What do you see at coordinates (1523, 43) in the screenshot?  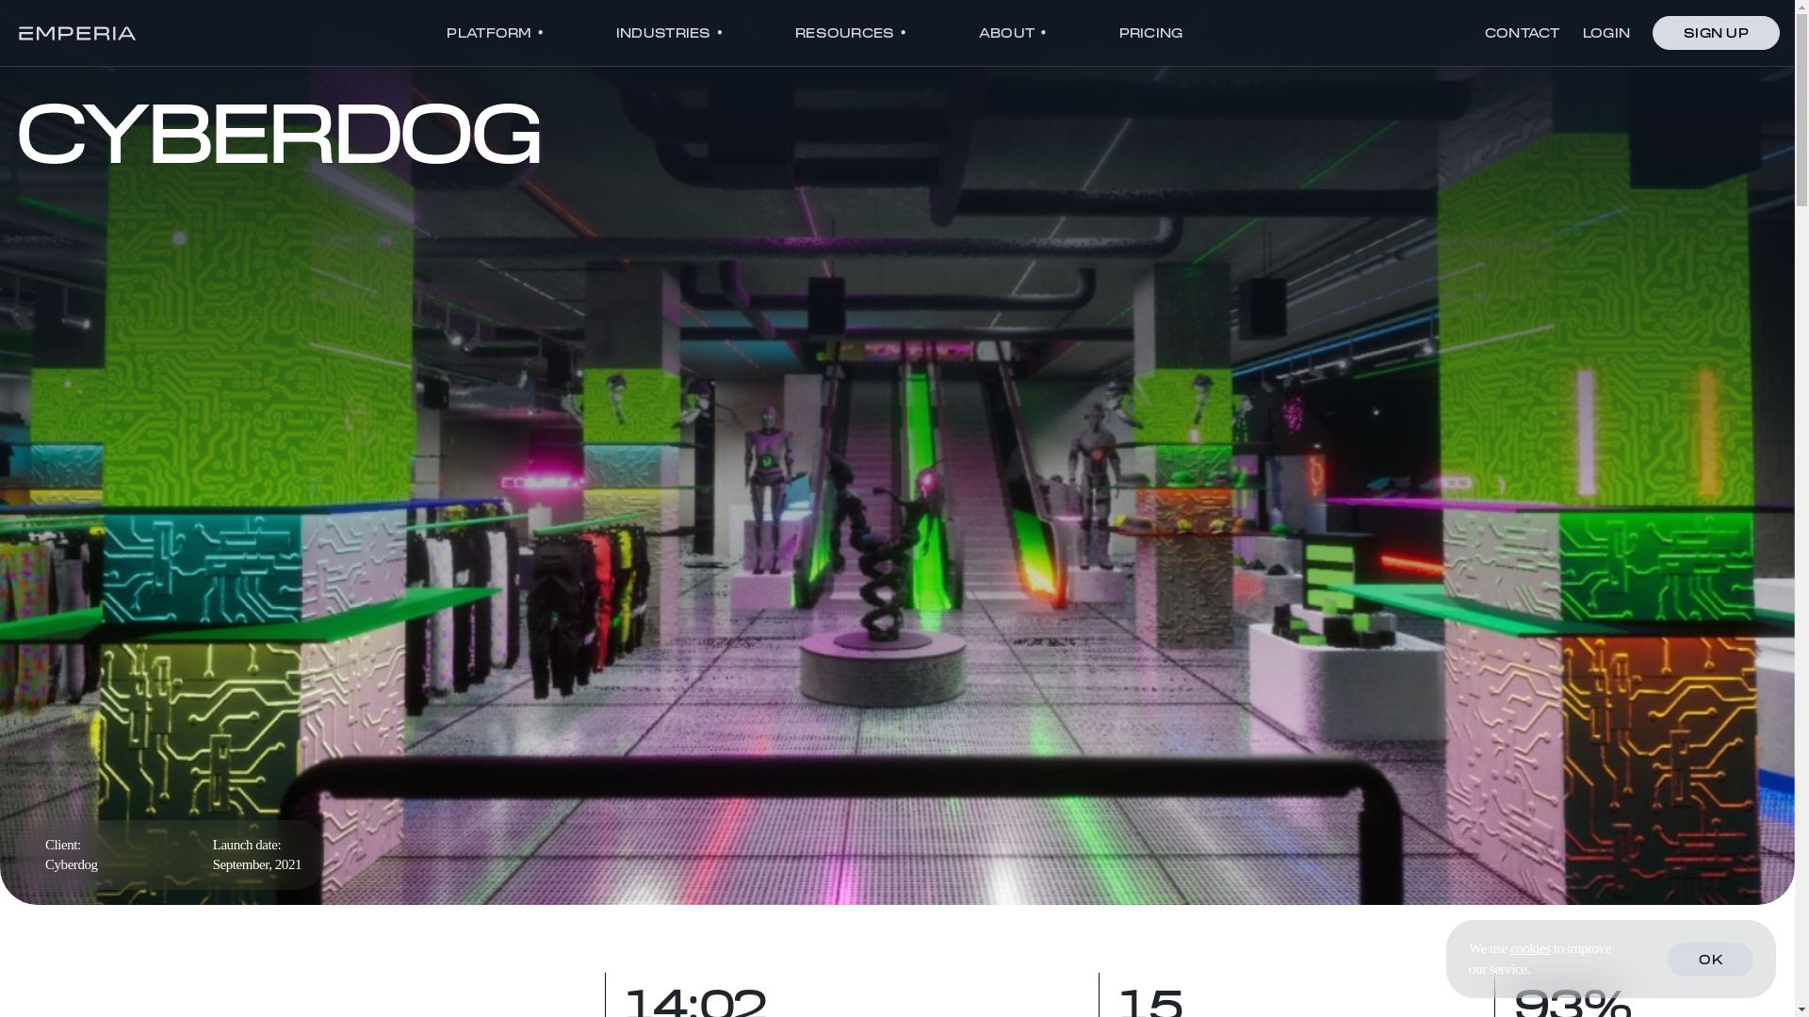 I see `CONTACT` at bounding box center [1523, 43].